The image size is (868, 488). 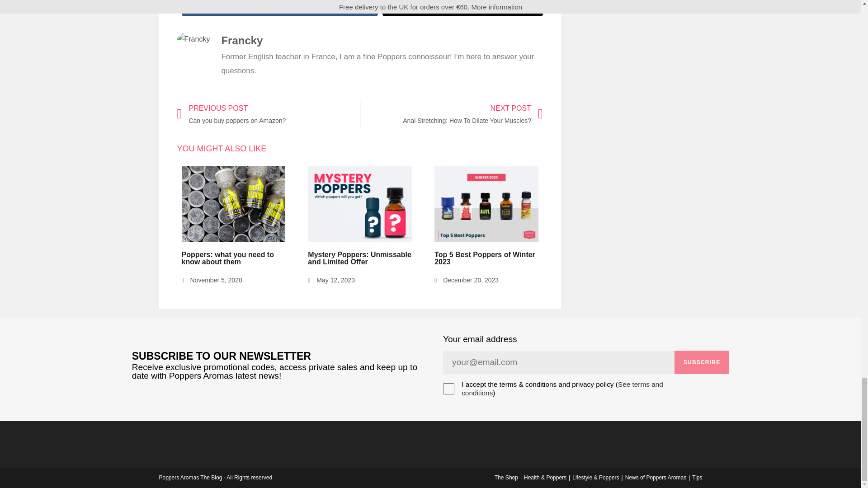 I want to click on Tweet, so click(x=463, y=8).